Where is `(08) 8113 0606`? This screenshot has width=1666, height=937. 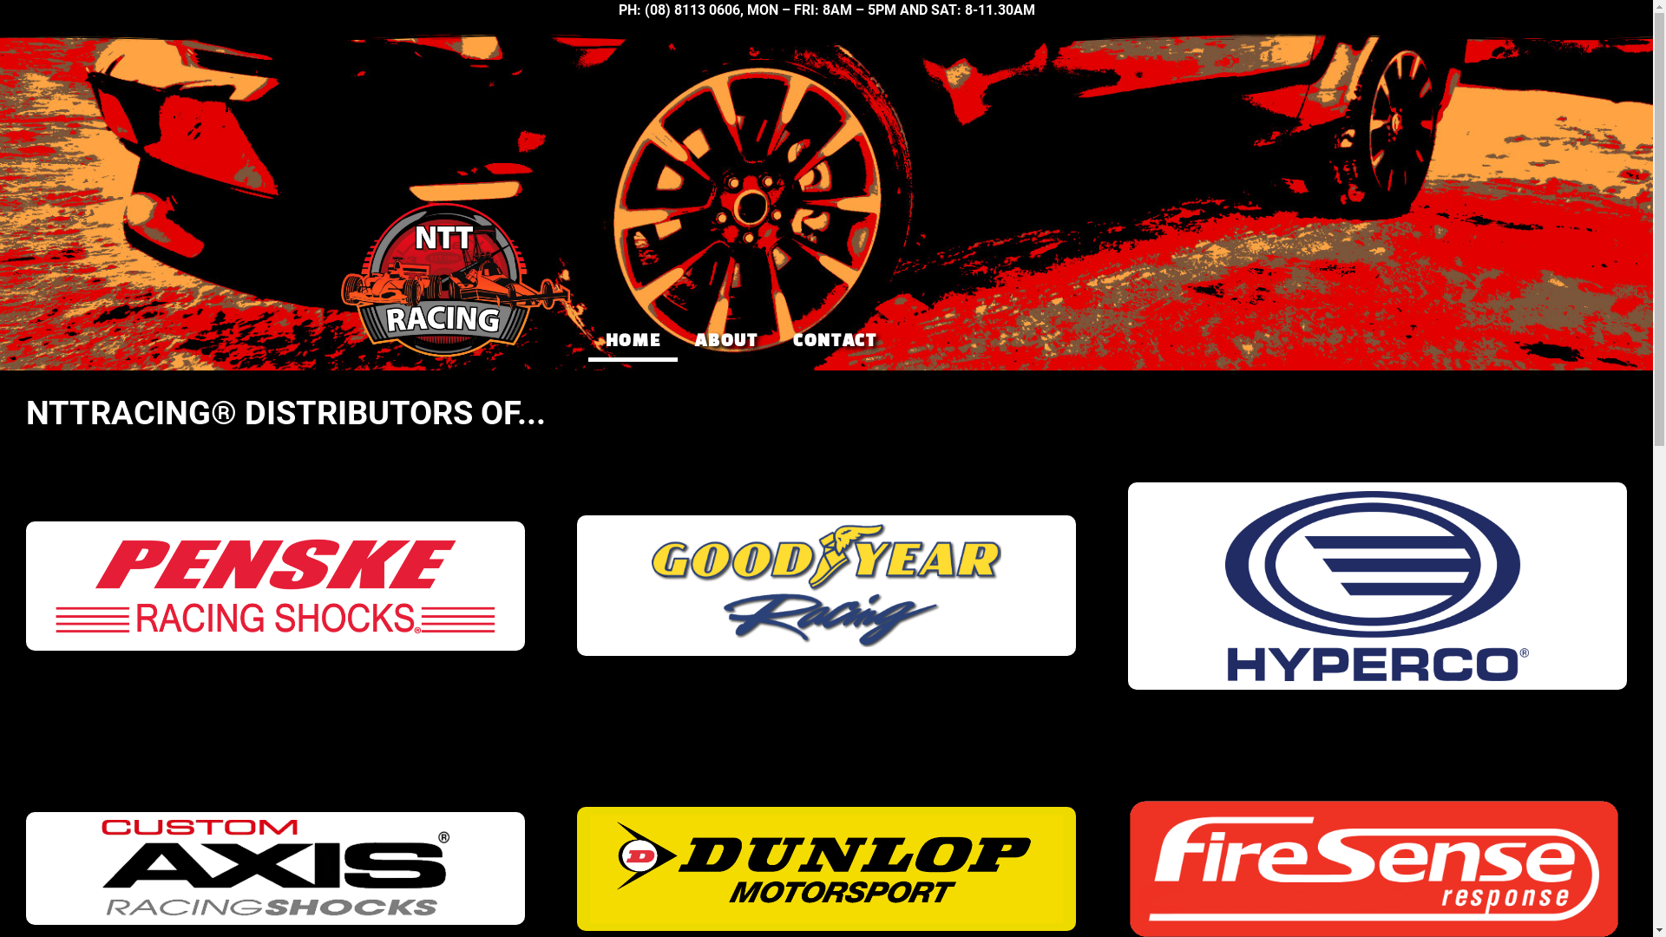 (08) 8113 0606 is located at coordinates (692, 10).